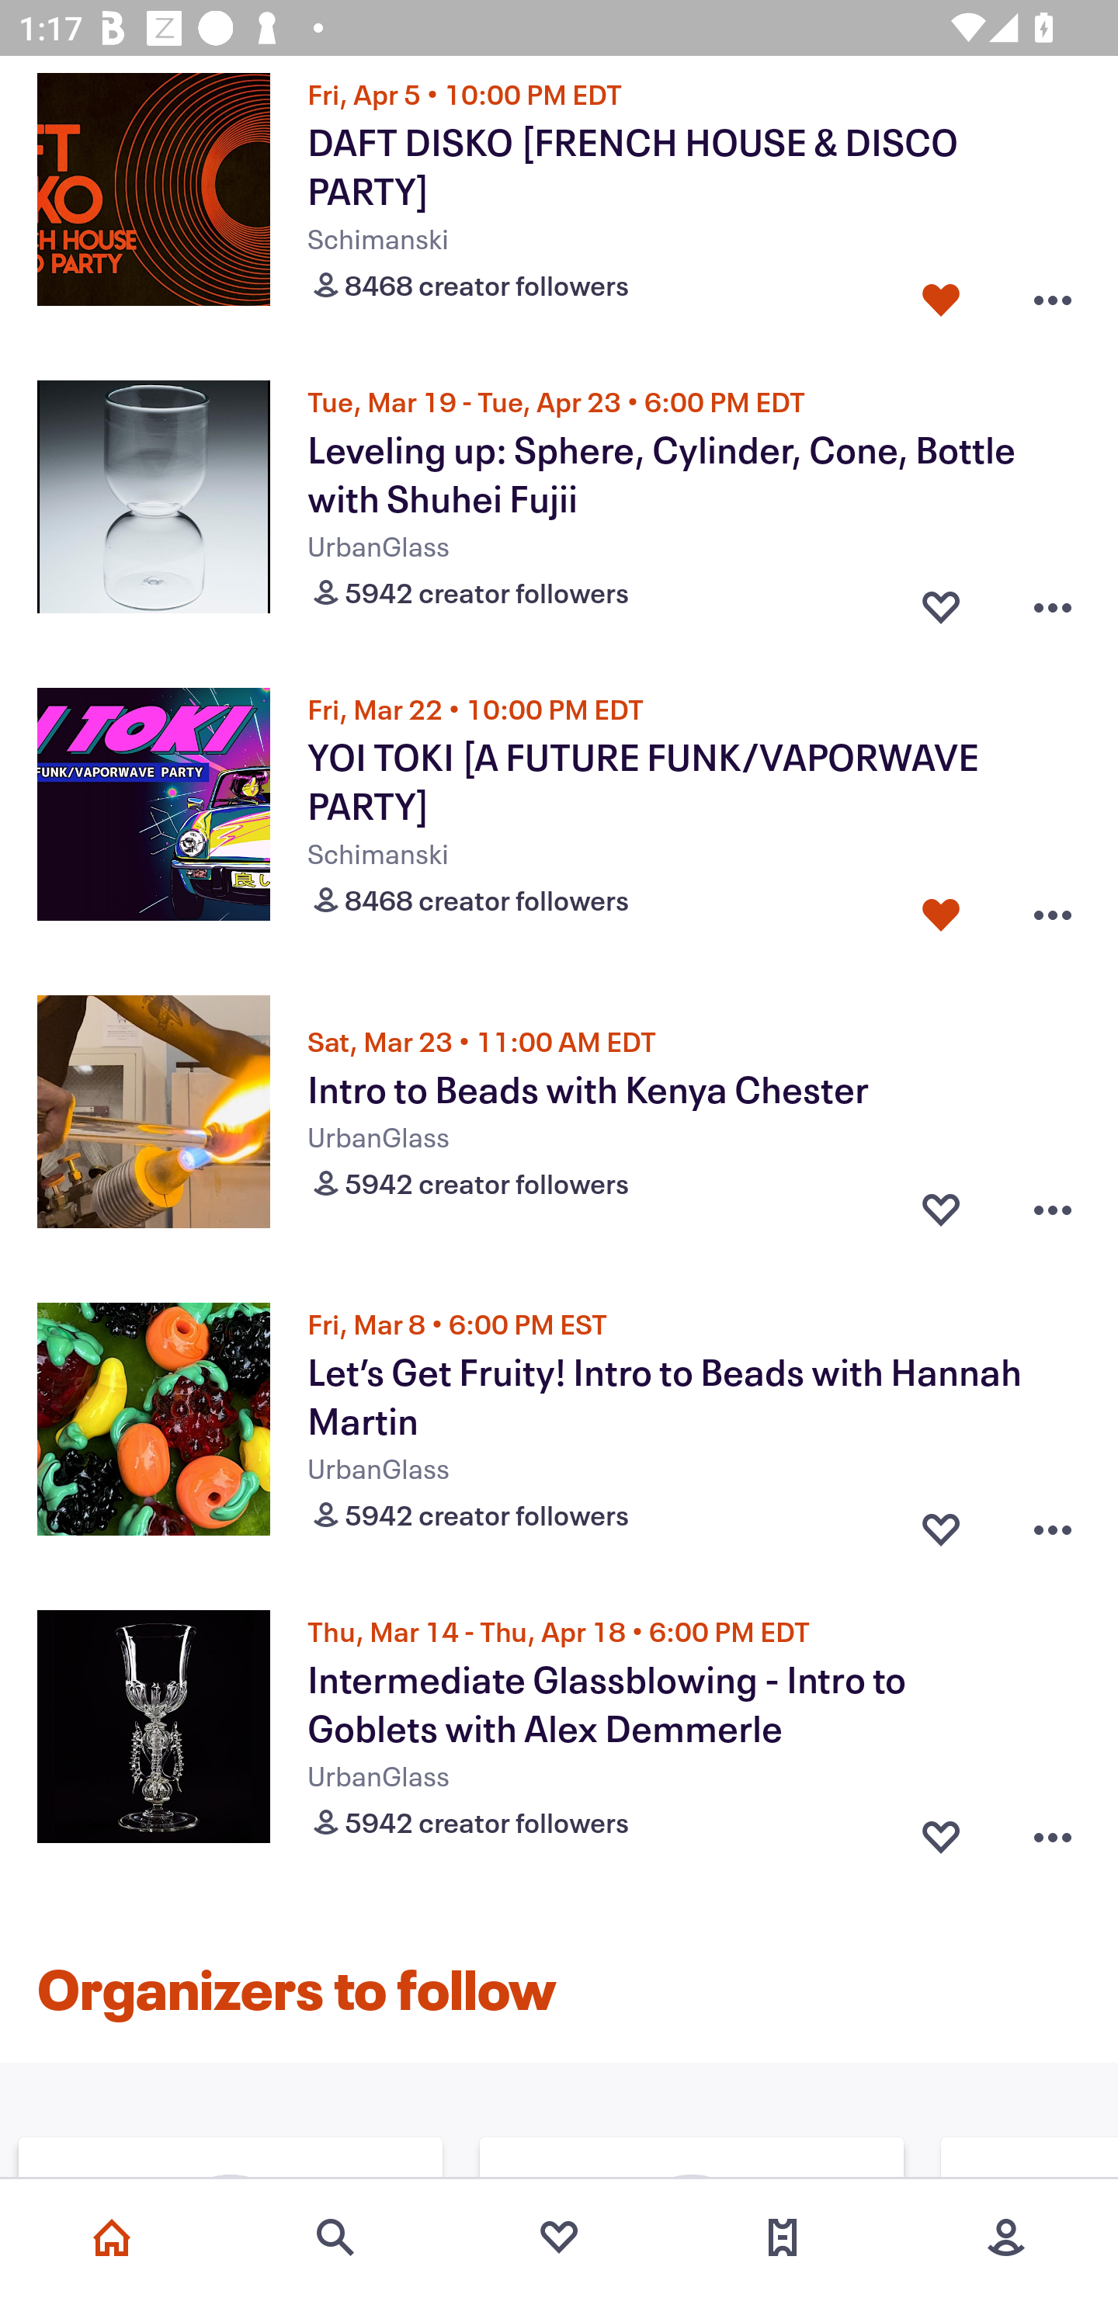 The image size is (1118, 2298). I want to click on Overflow menu button, so click(1053, 293).